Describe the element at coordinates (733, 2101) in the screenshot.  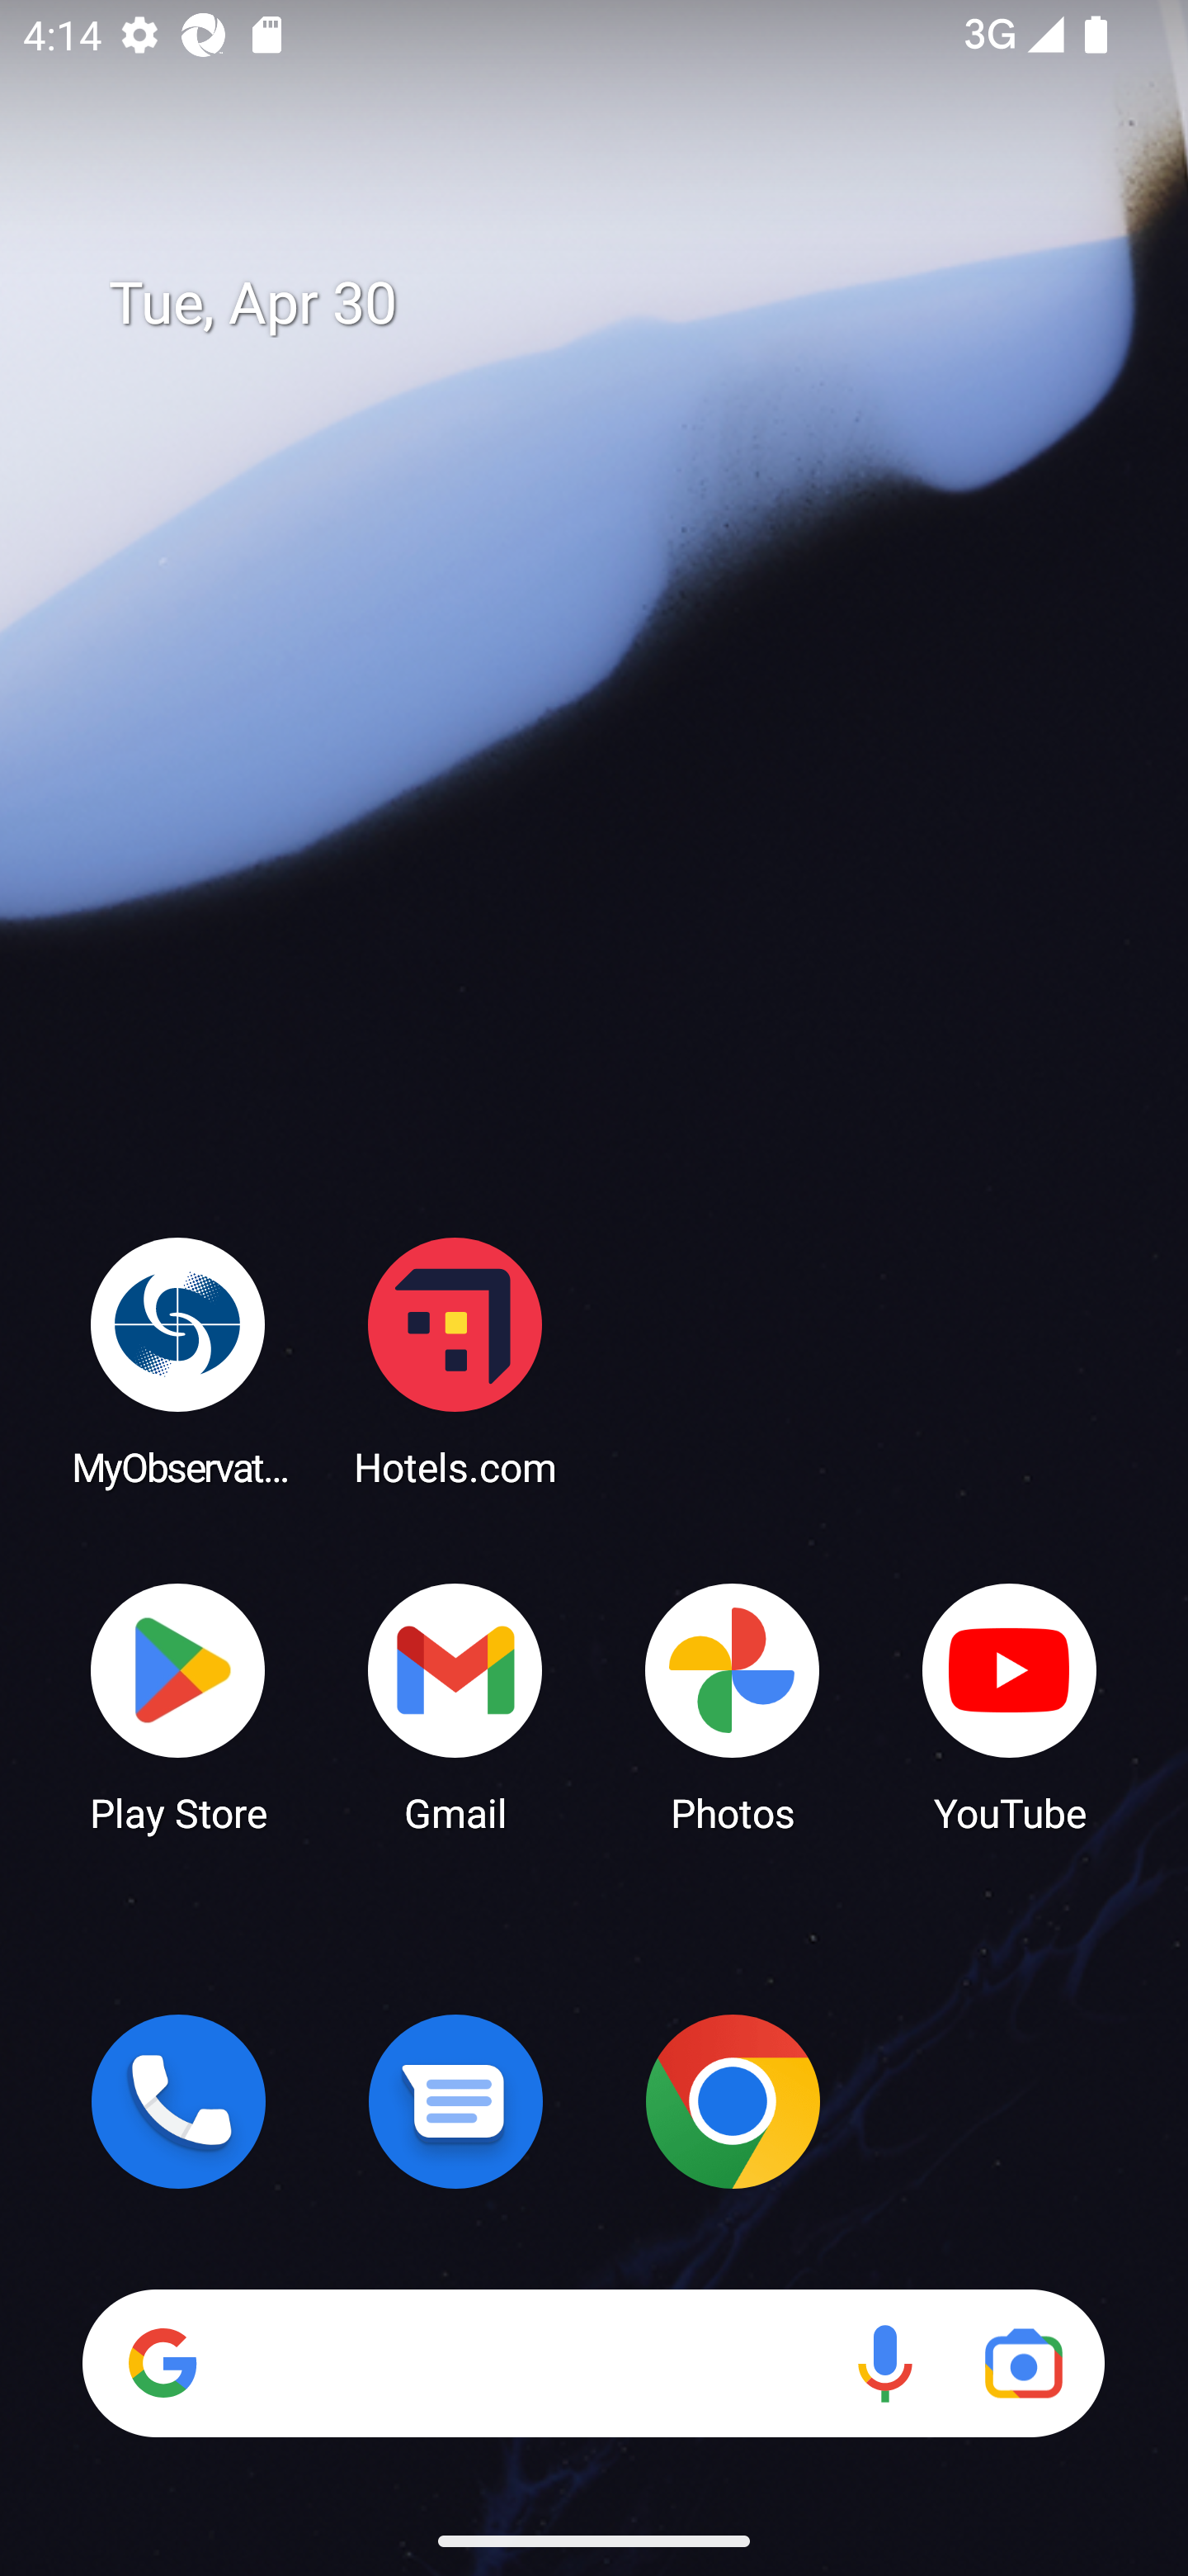
I see `Chrome` at that location.